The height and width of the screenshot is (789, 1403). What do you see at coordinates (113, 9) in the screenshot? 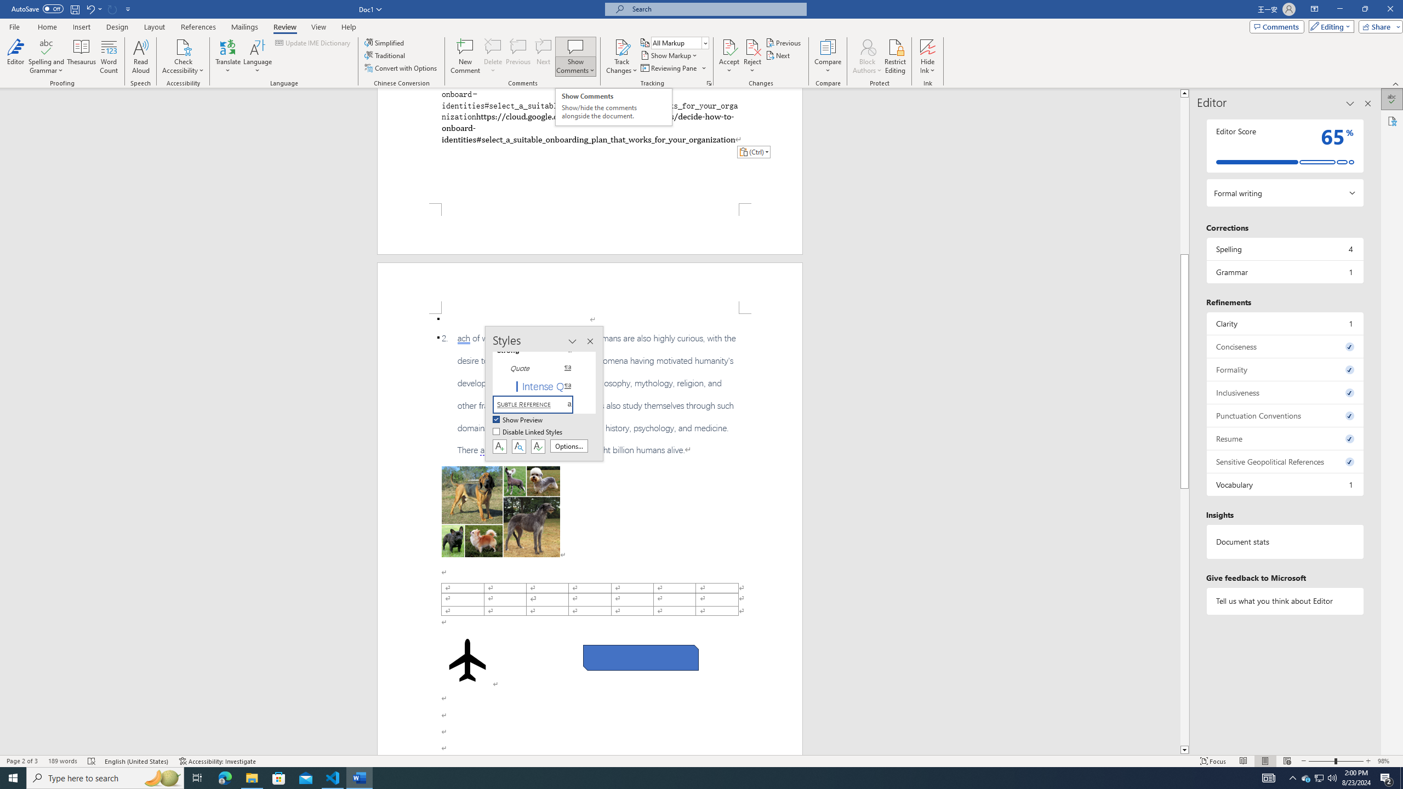
I see `Can't Repeat` at bounding box center [113, 9].